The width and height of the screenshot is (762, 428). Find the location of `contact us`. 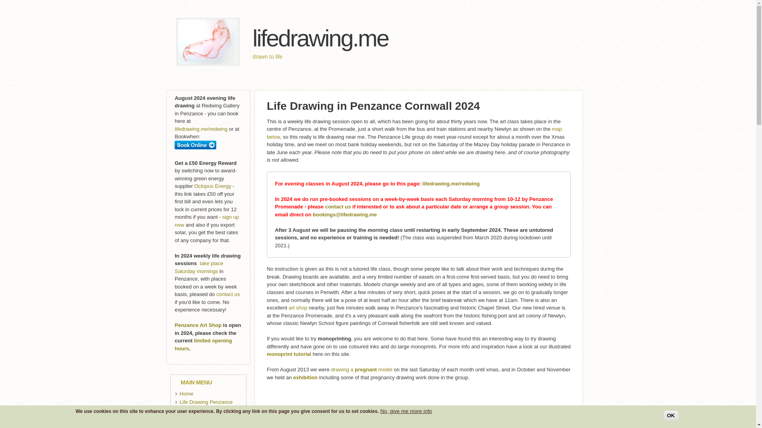

contact us is located at coordinates (338, 207).